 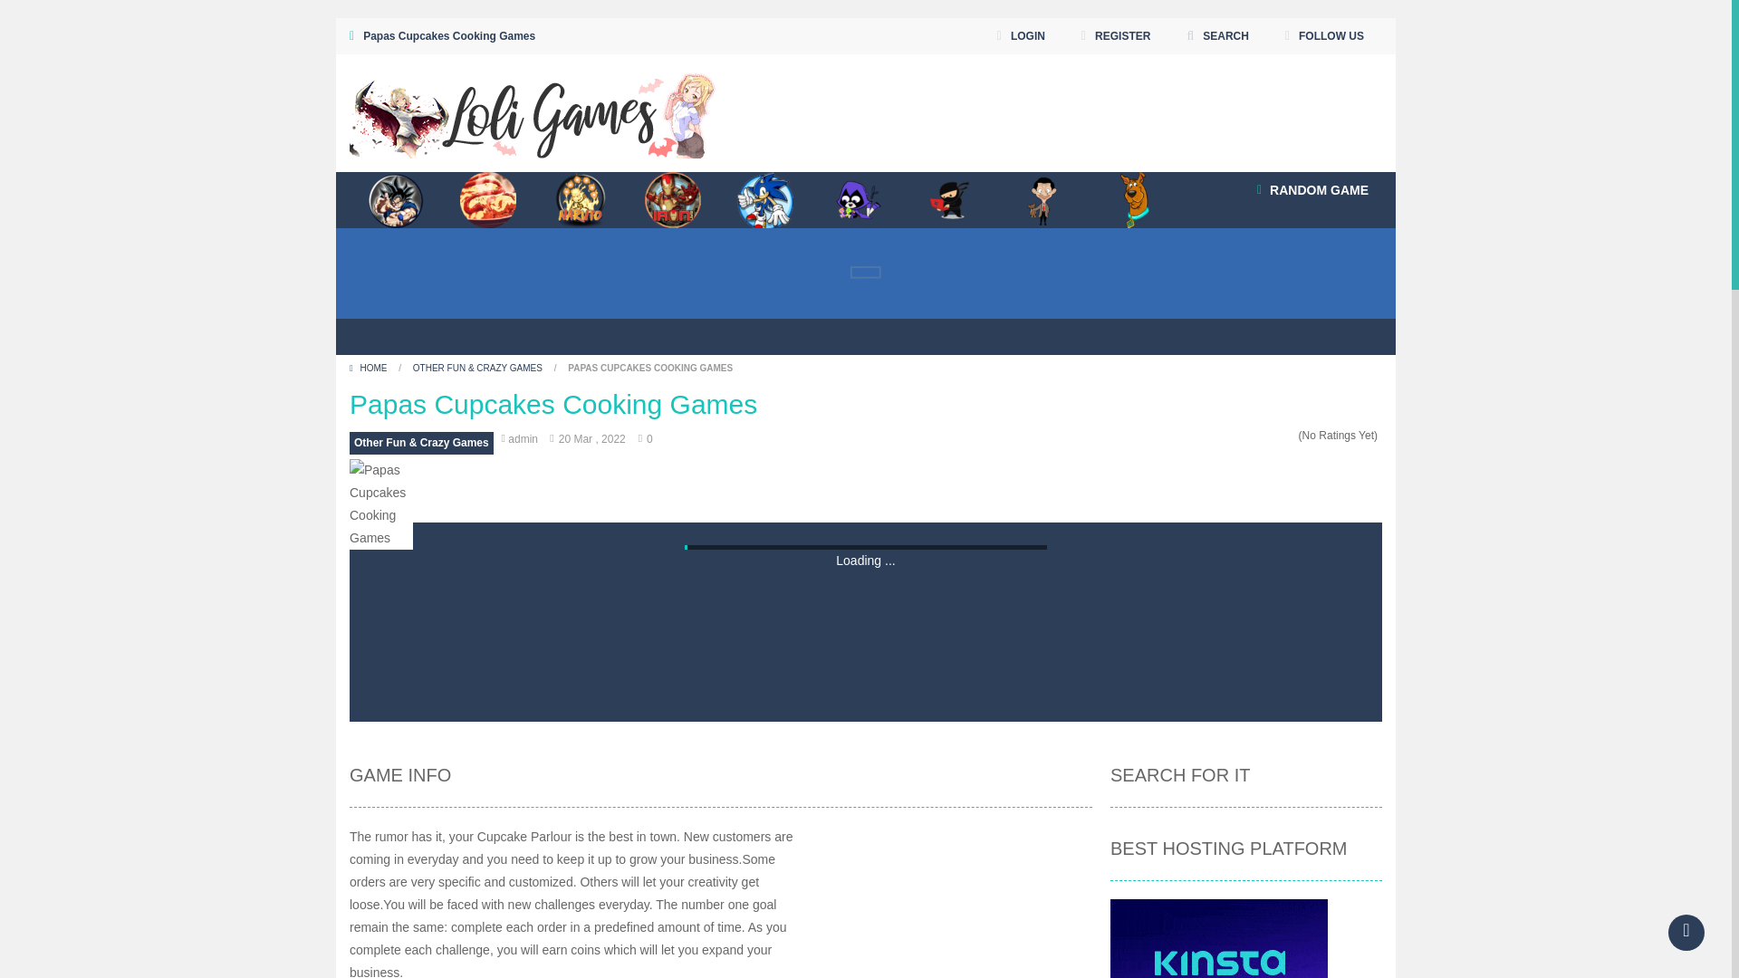 What do you see at coordinates (1312, 190) in the screenshot?
I see `Play a random game!` at bounding box center [1312, 190].